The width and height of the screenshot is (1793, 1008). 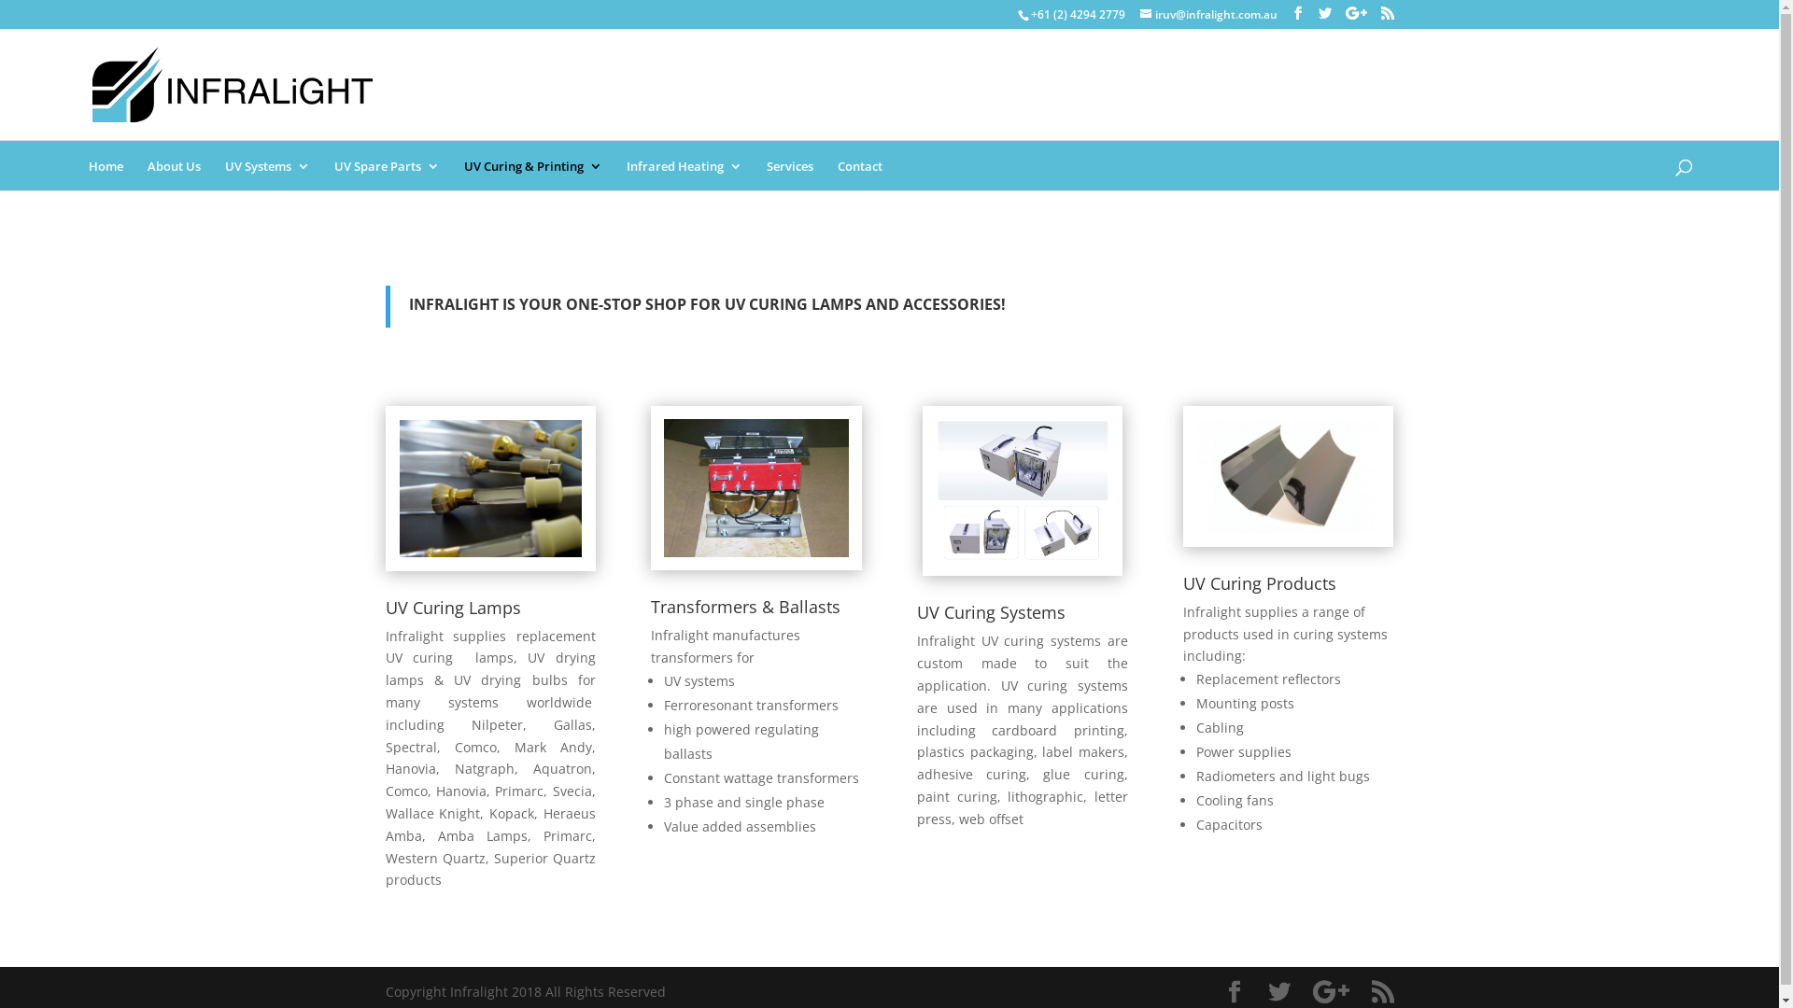 What do you see at coordinates (1208, 15) in the screenshot?
I see `iruv@infralight.com.au` at bounding box center [1208, 15].